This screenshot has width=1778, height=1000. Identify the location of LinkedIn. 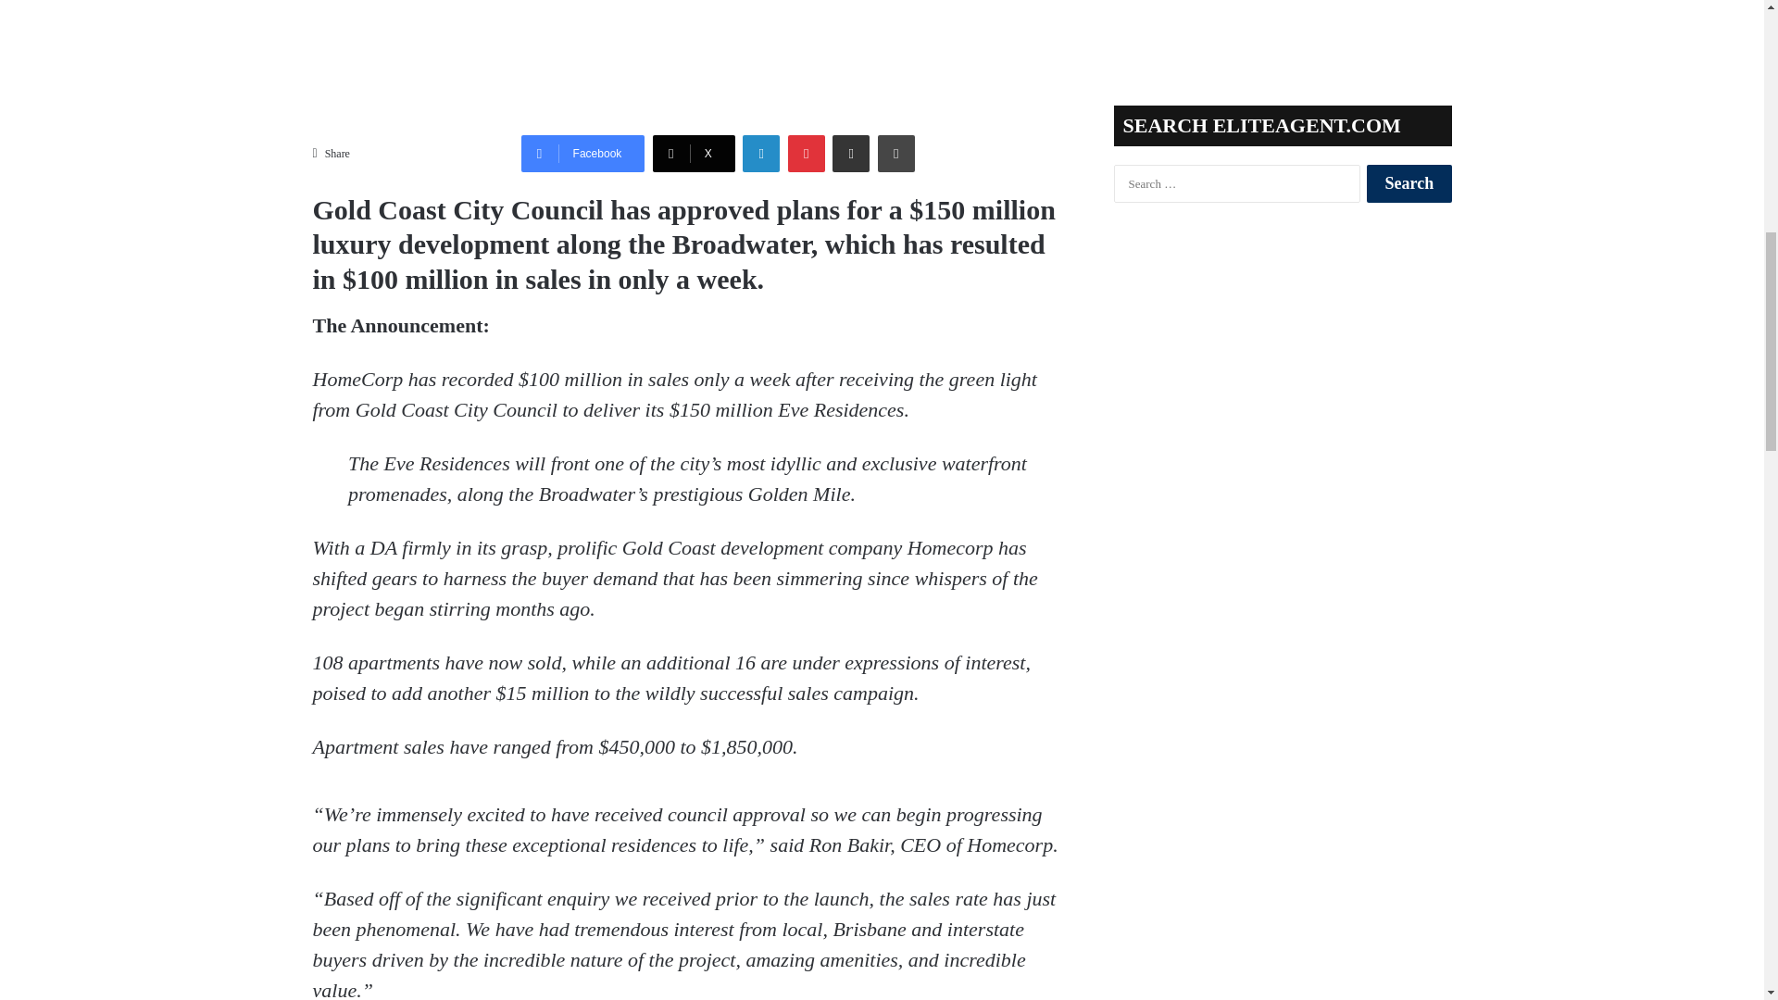
(761, 153).